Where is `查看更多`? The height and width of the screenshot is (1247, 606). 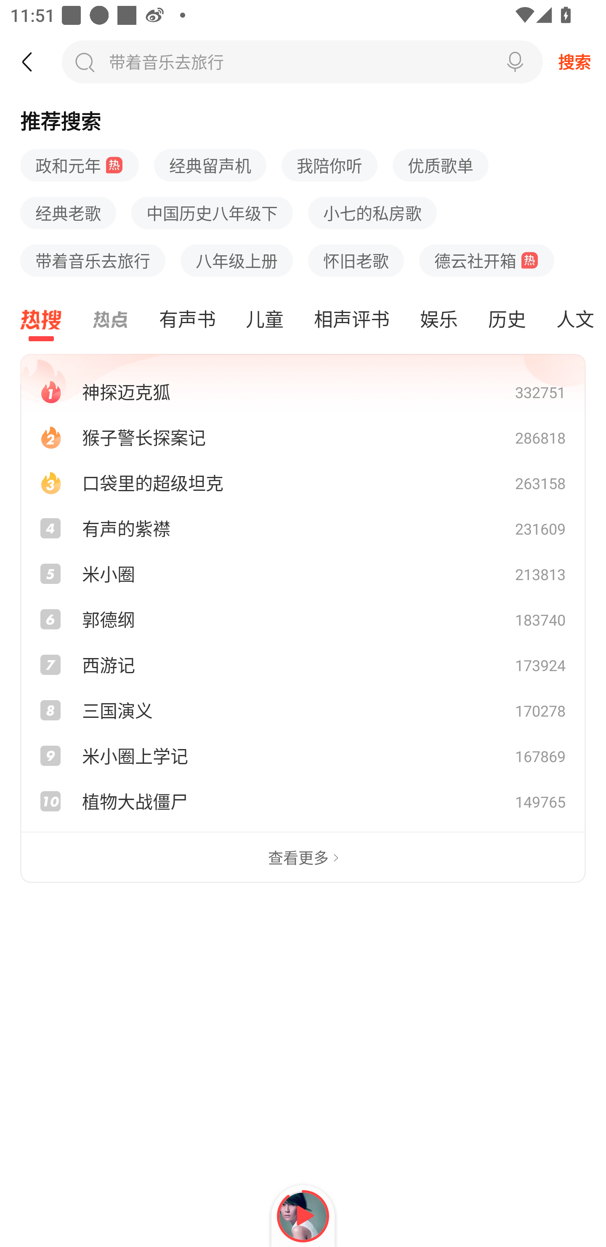 查看更多 is located at coordinates (303, 858).